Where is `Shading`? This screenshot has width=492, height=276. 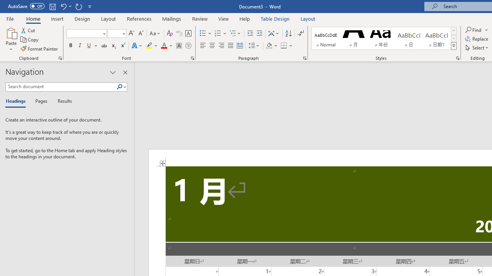
Shading is located at coordinates (271, 46).